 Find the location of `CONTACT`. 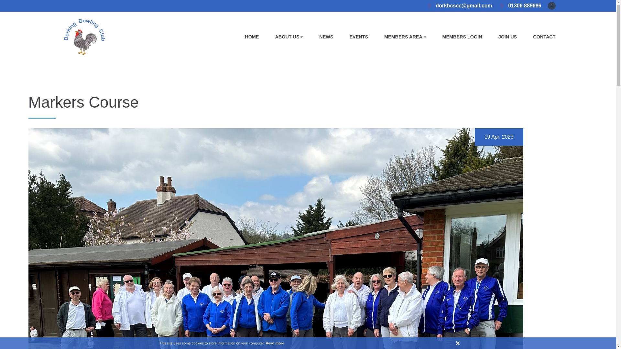

CONTACT is located at coordinates (544, 37).